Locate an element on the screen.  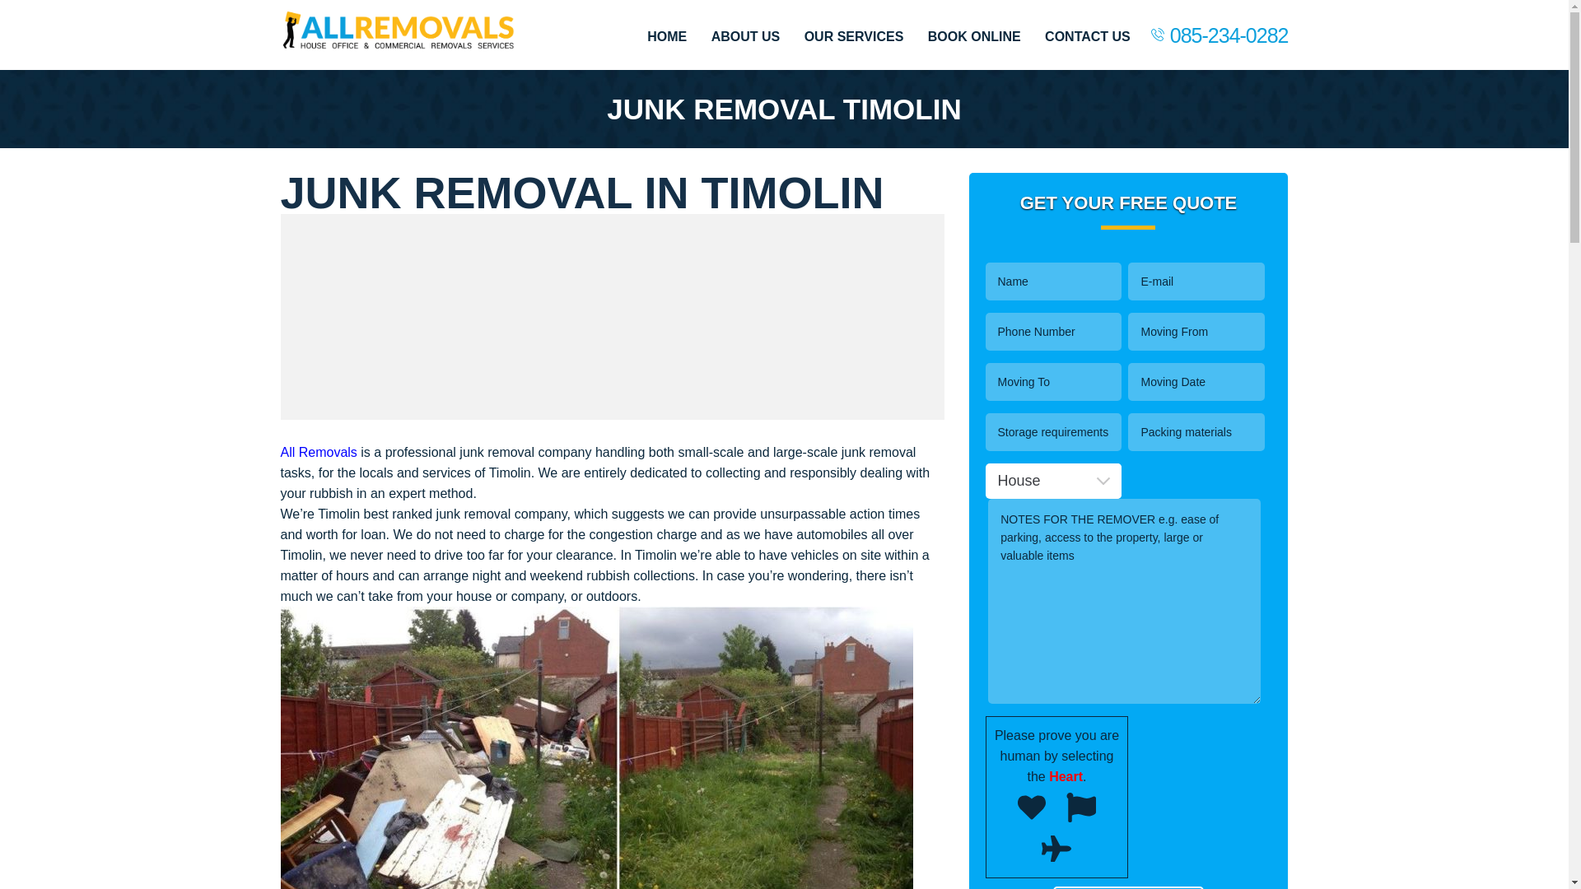
BOOK ONLINE is located at coordinates (975, 36).